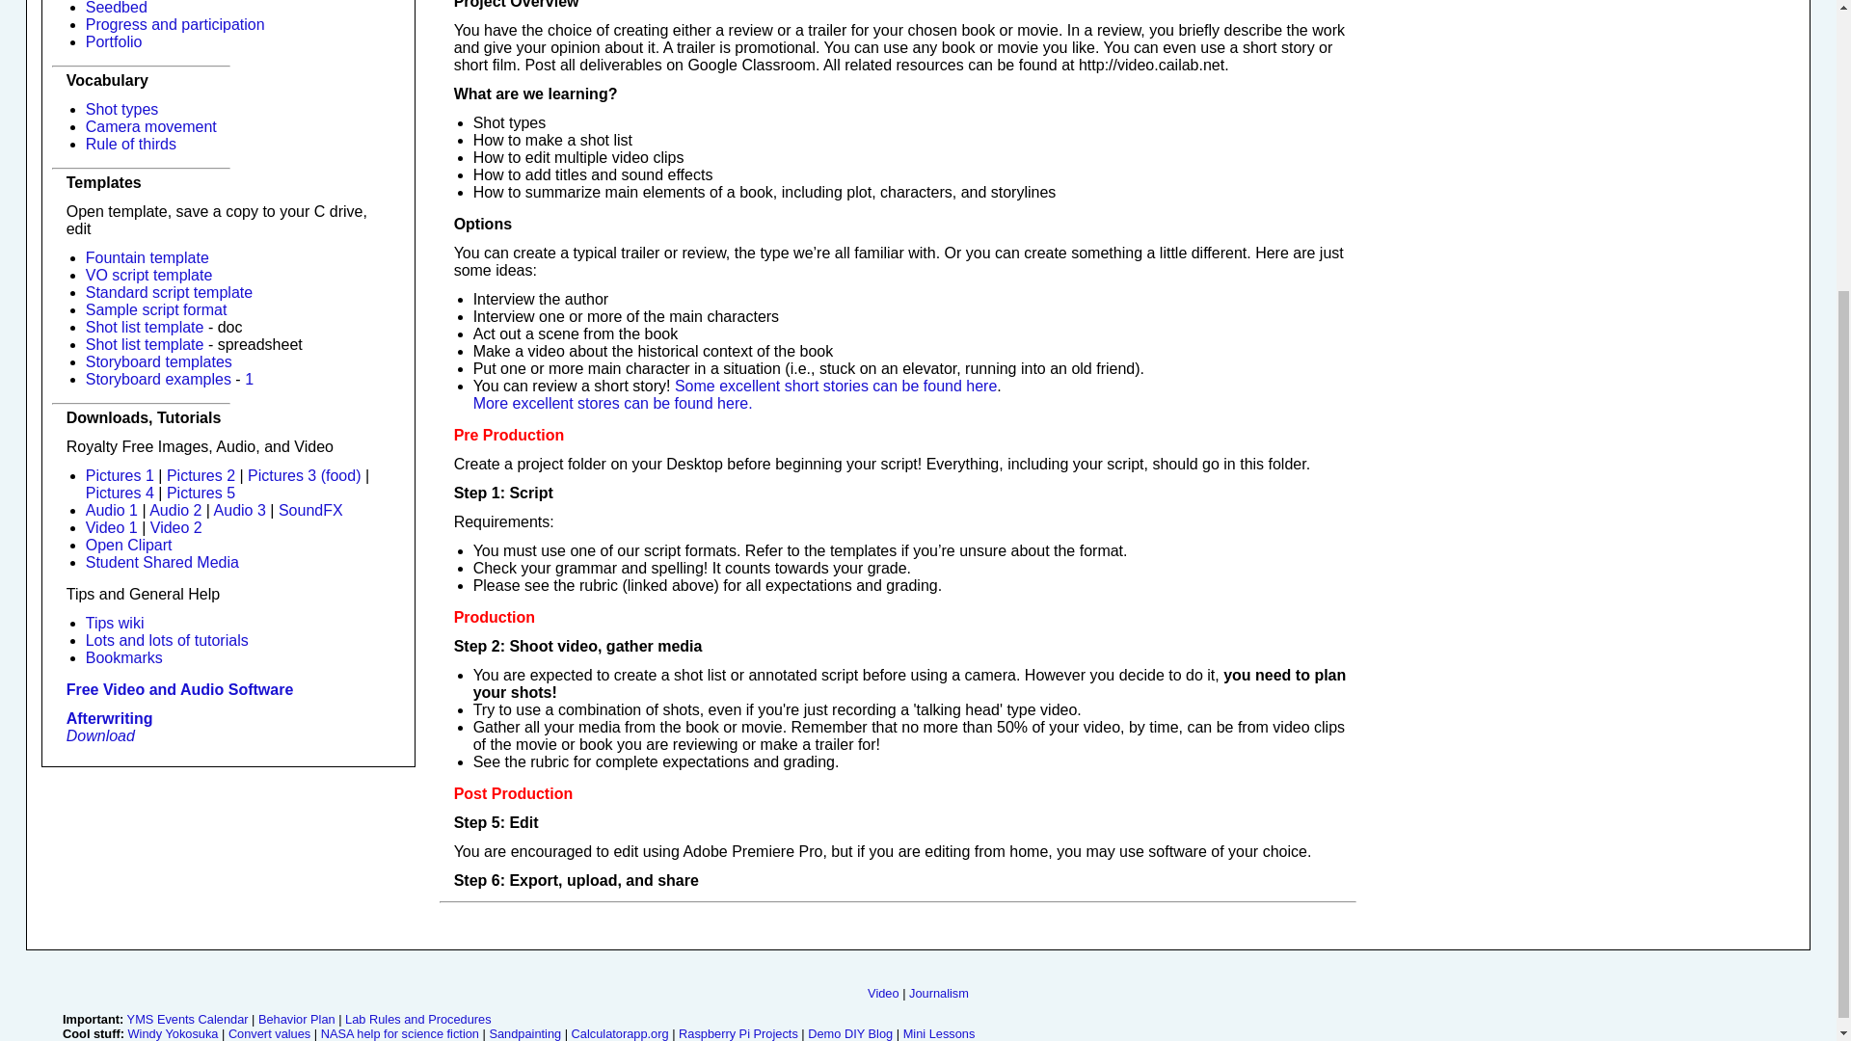 The image size is (1851, 1041). I want to click on VO script template, so click(148, 274).